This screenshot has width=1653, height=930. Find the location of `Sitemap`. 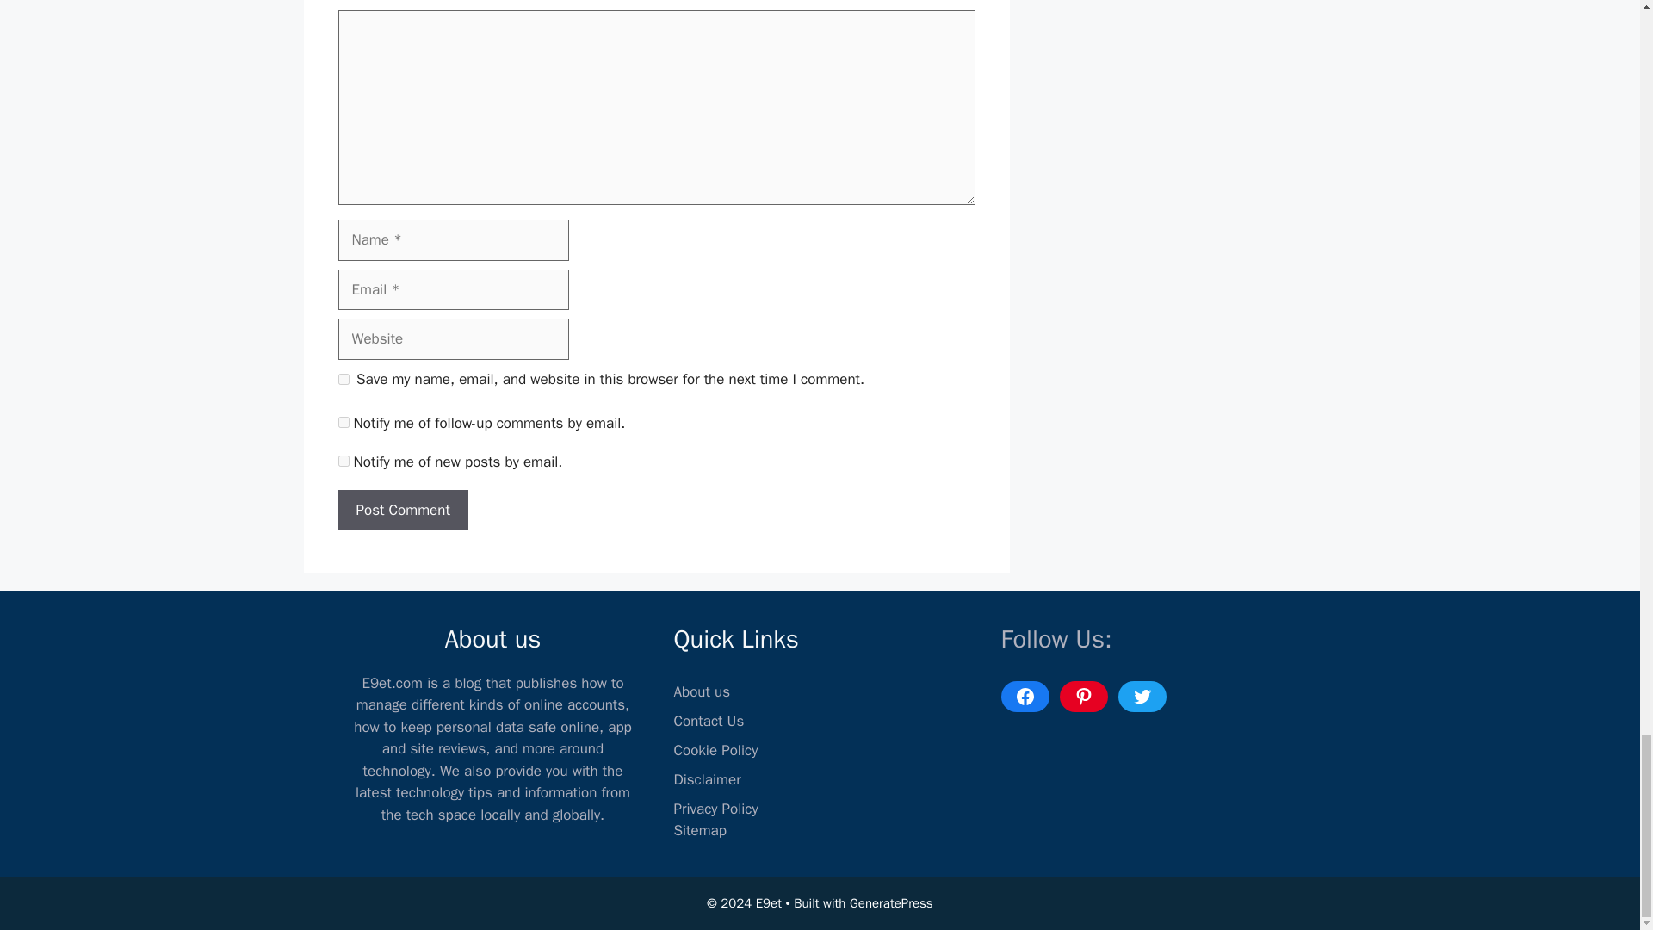

Sitemap is located at coordinates (699, 830).